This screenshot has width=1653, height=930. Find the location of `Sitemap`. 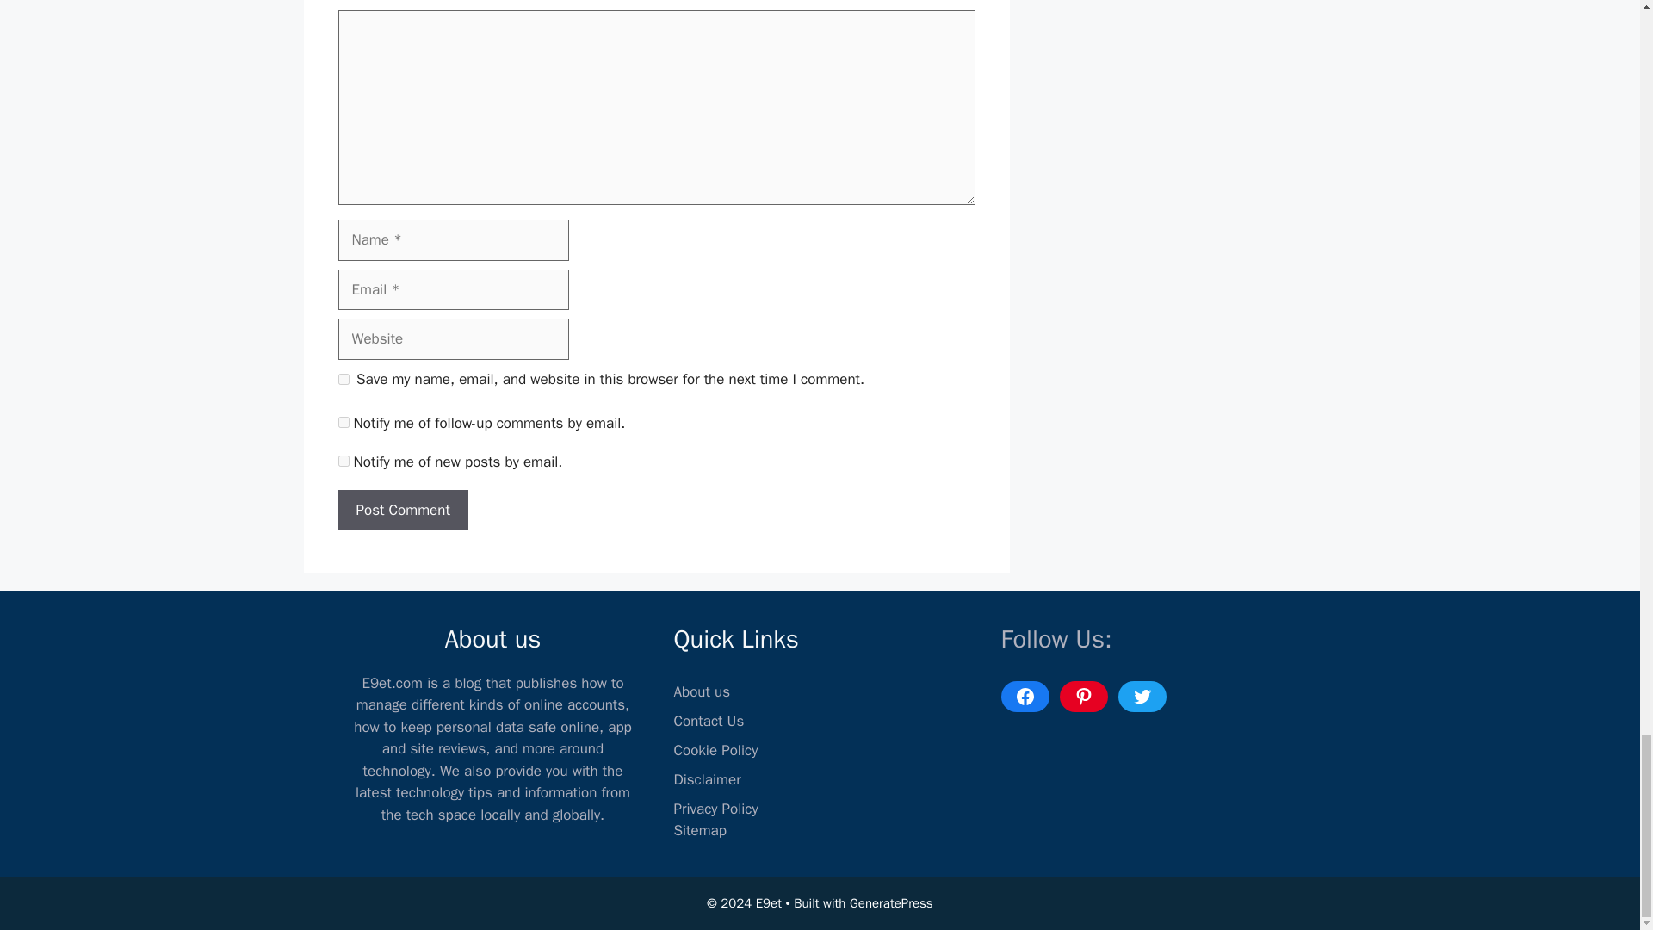

Sitemap is located at coordinates (699, 830).